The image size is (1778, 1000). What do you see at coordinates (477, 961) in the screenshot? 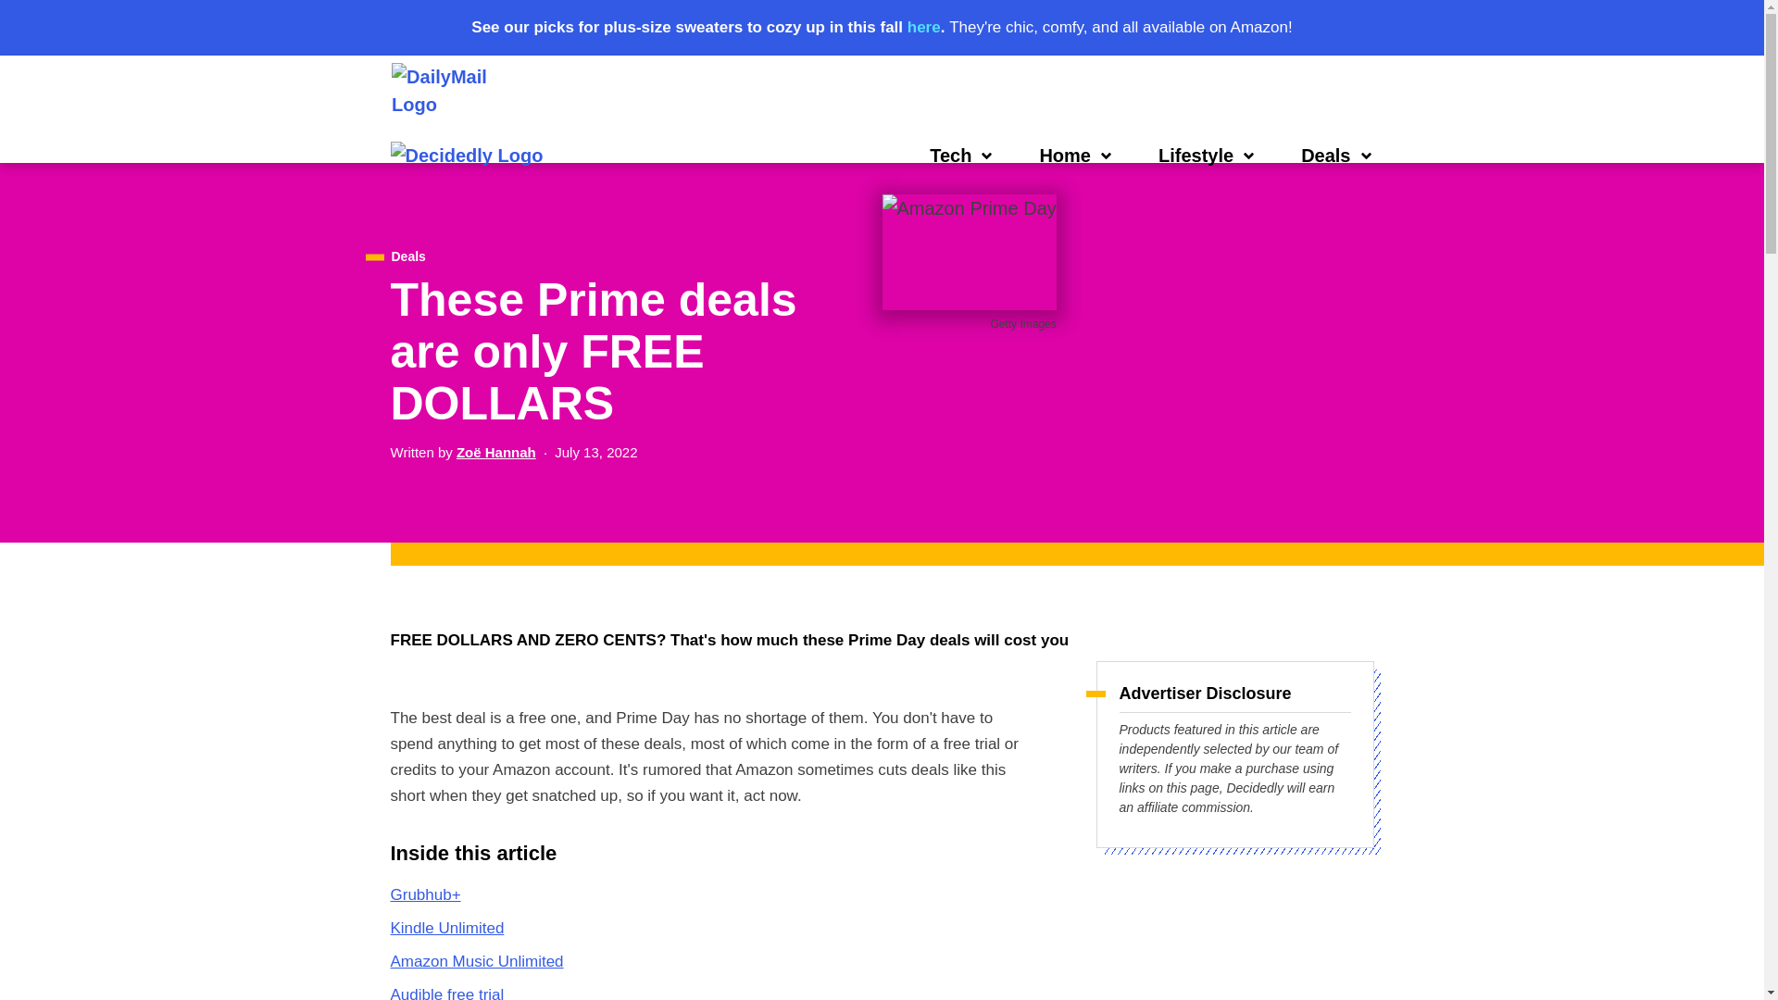
I see `Amazon Music Unlimited` at bounding box center [477, 961].